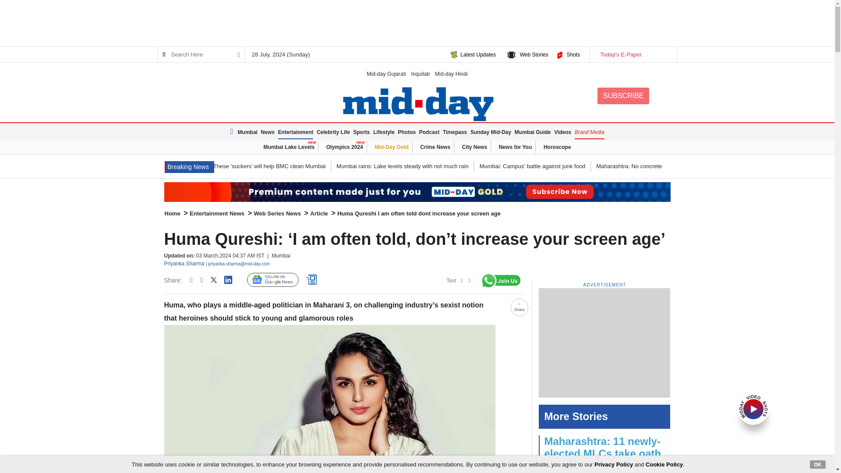  I want to click on Web Stories, so click(534, 54).